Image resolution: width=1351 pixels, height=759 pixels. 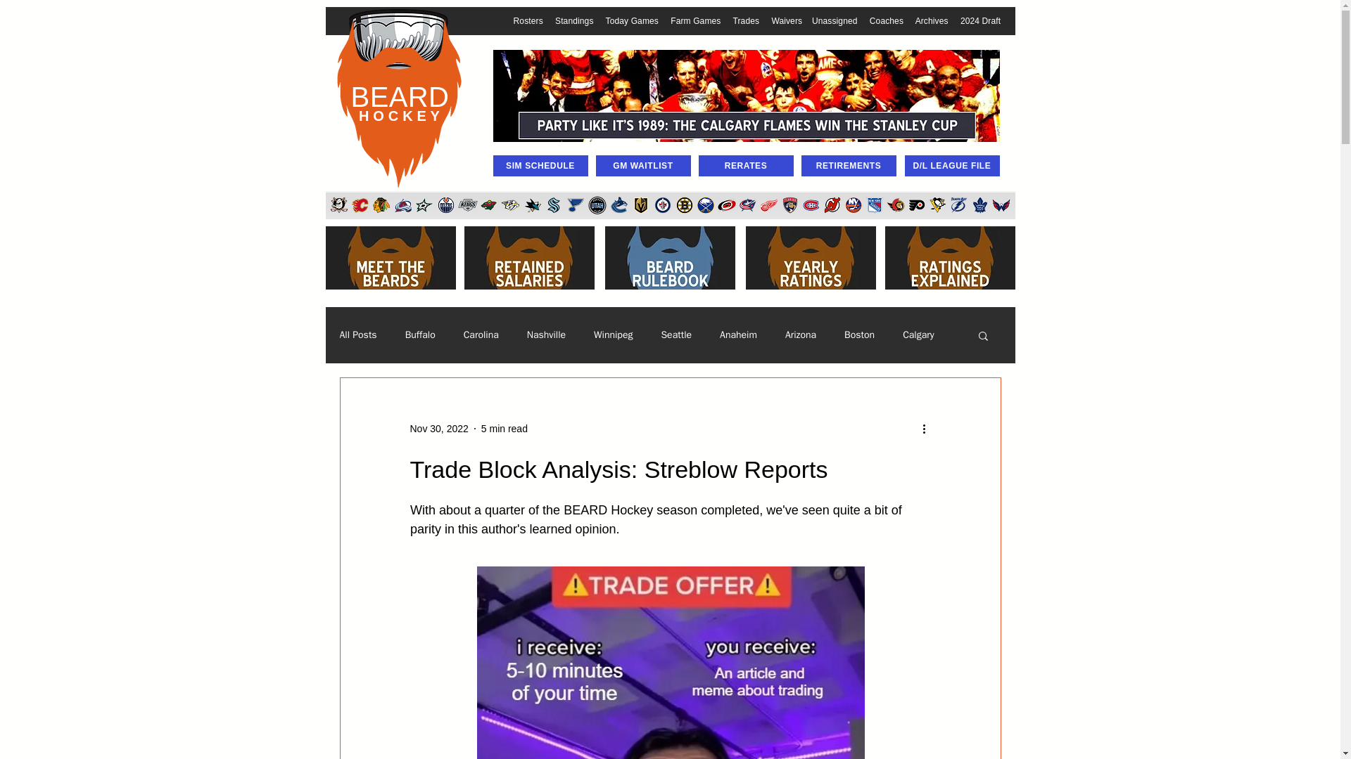 I want to click on RERATES, so click(x=746, y=166).